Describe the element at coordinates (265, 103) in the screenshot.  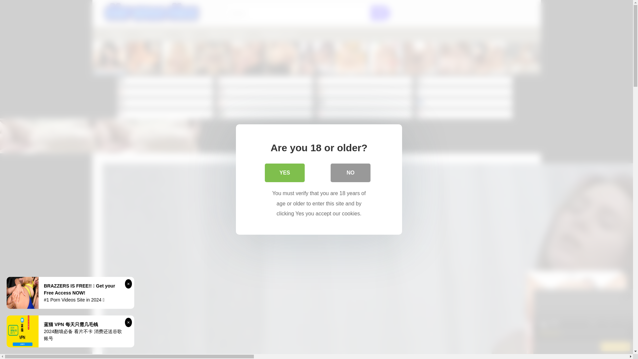
I see `Sex Made At Home` at that location.